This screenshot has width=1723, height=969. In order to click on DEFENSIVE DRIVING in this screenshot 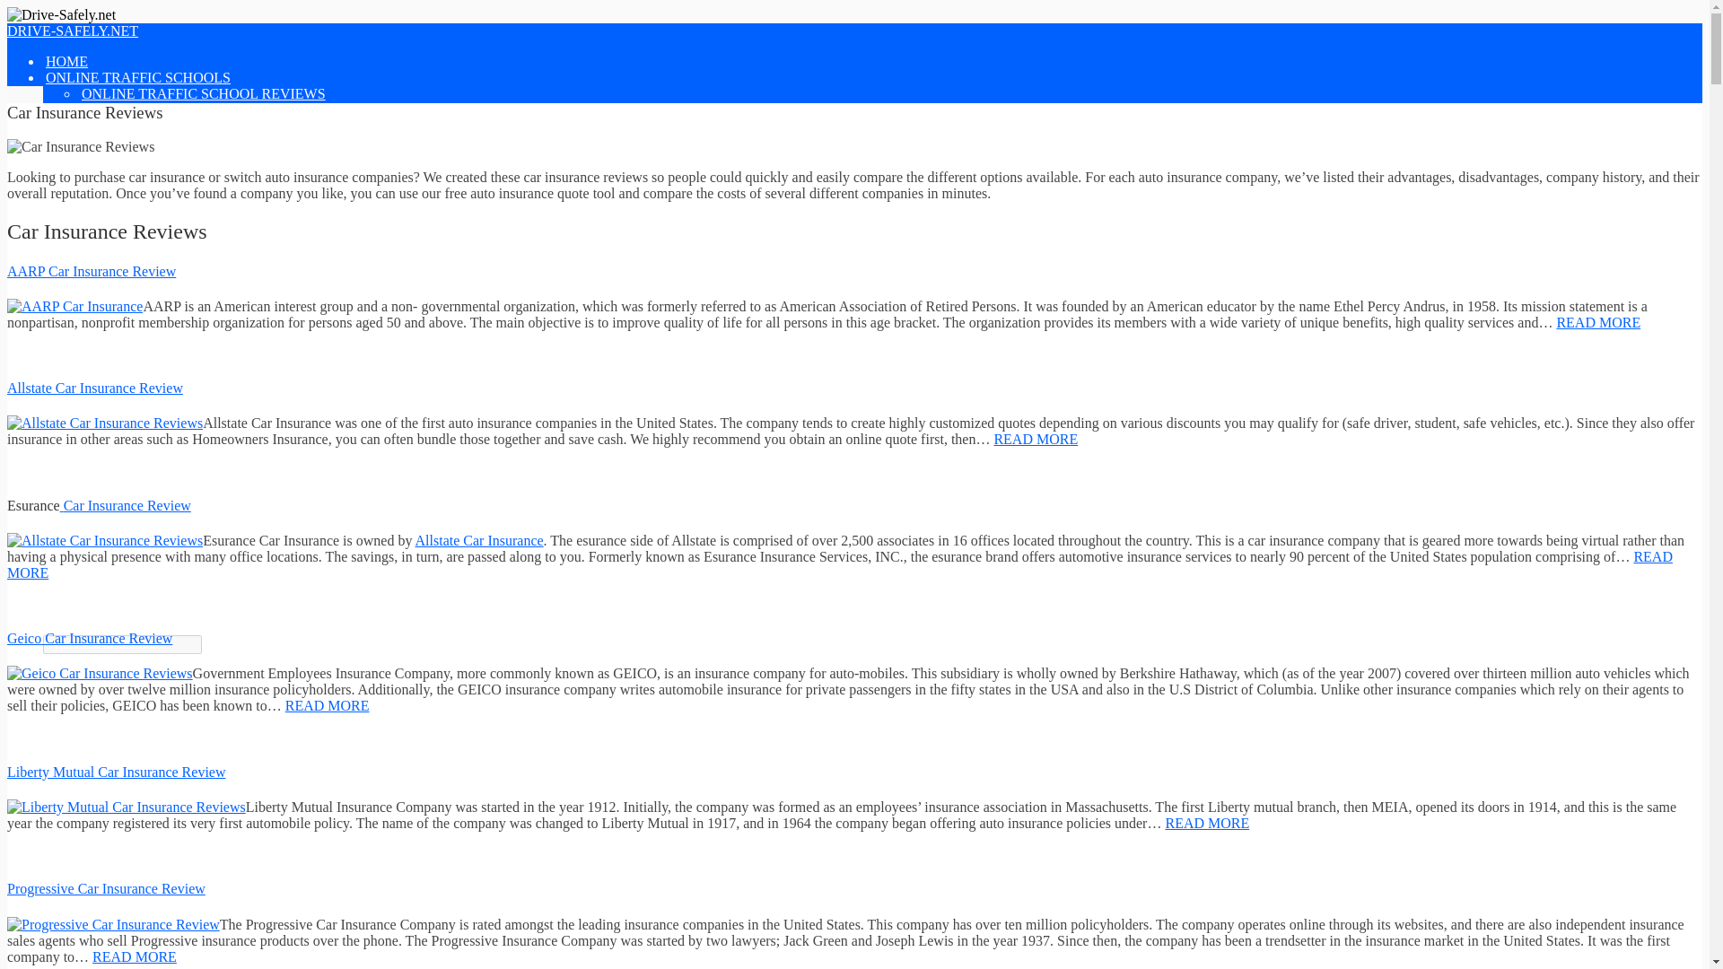, I will do `click(153, 271)`.